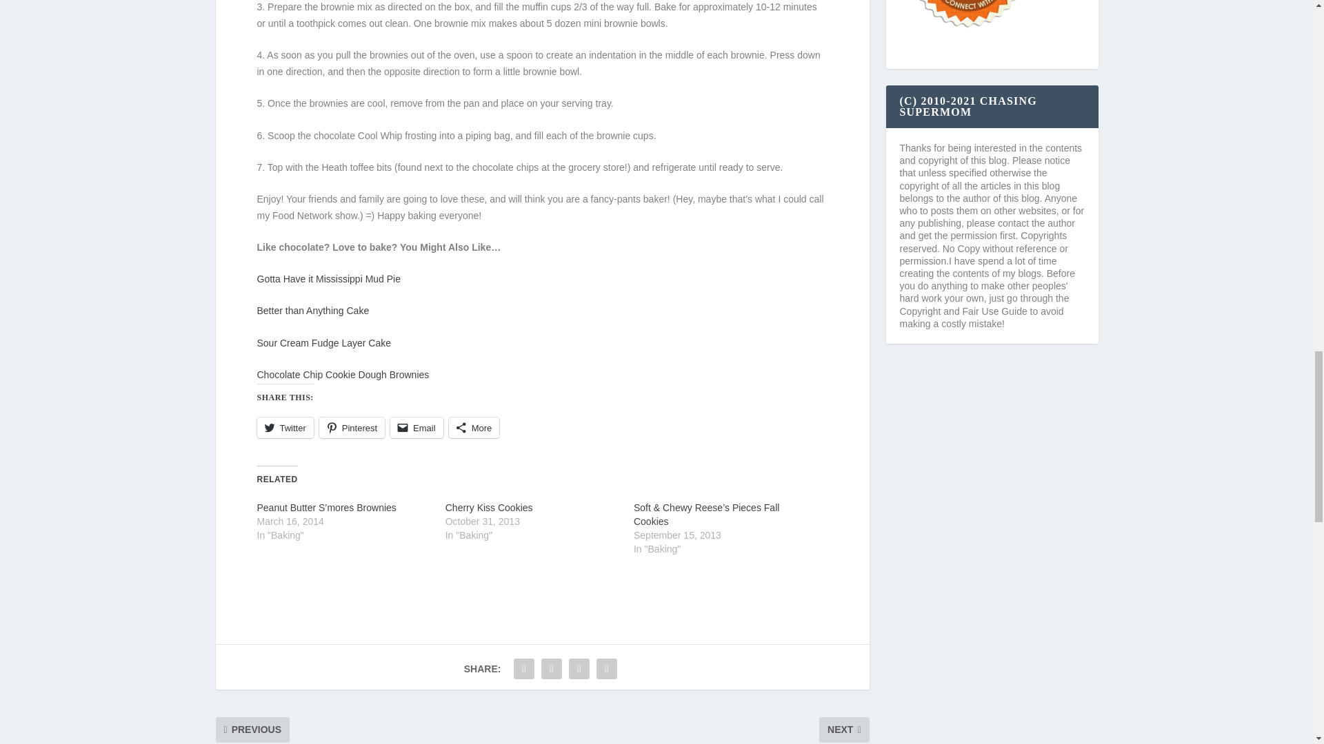  I want to click on Share "Chocolate  Brownie Bites" via Stumbleupon, so click(607, 669).